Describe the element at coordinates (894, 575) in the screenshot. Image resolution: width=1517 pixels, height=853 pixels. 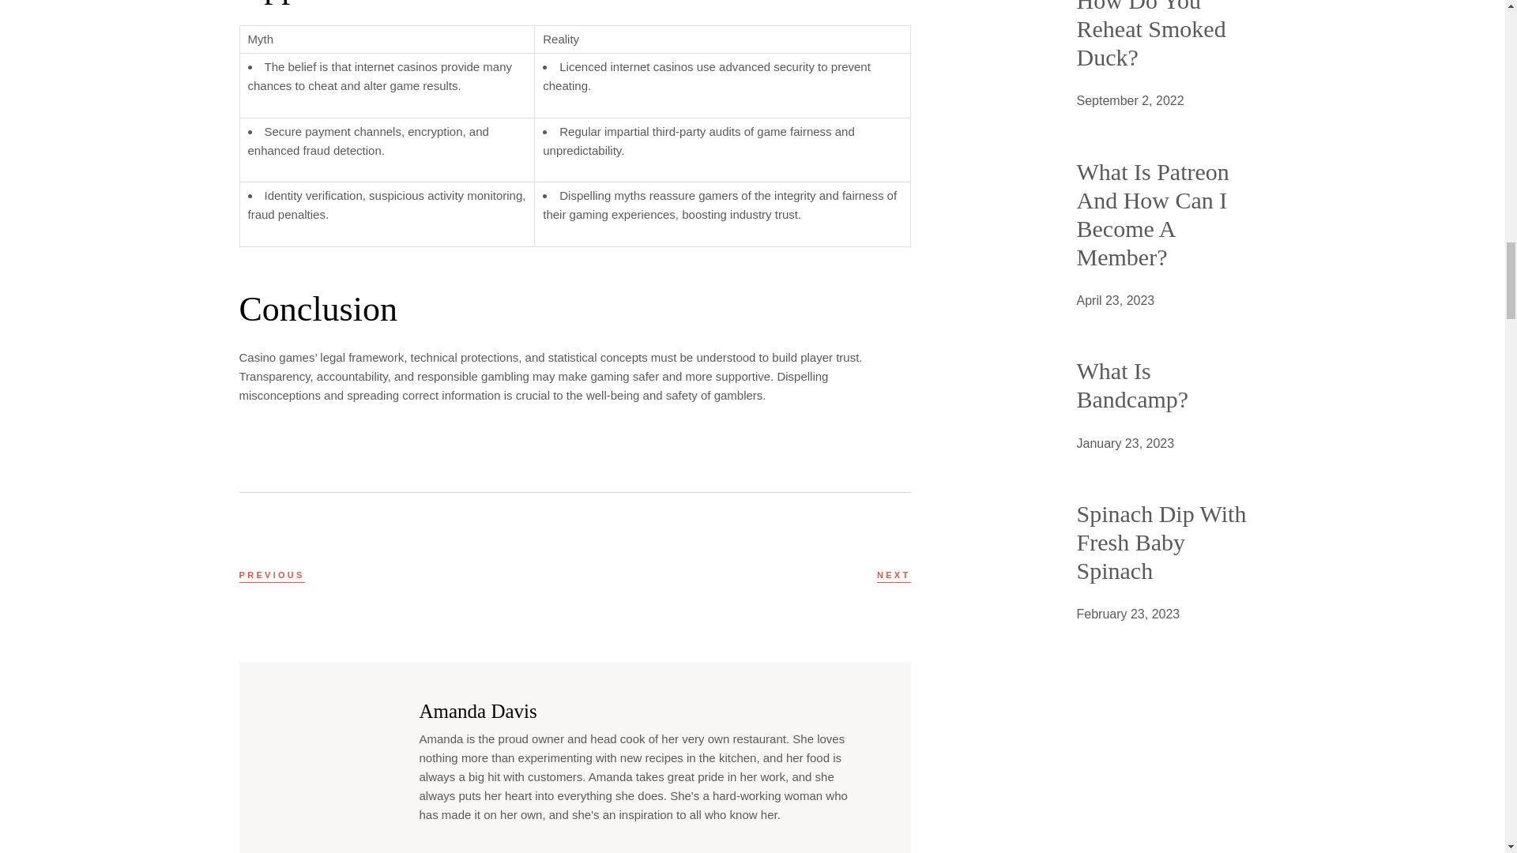
I see `NEXT` at that location.